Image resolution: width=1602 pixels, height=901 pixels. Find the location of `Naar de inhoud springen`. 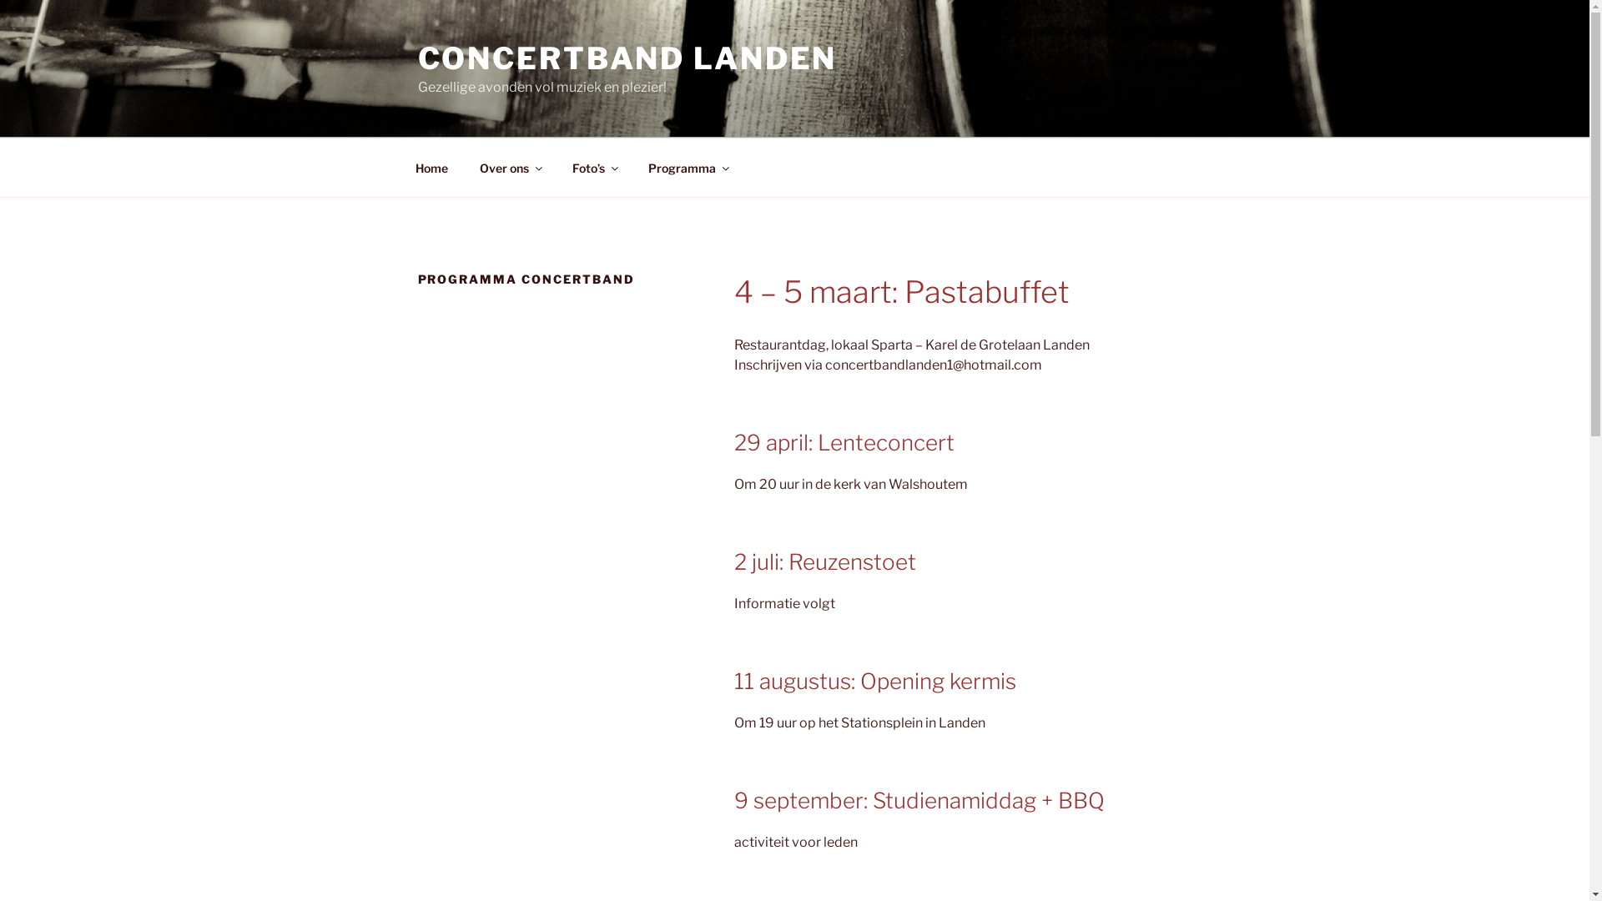

Naar de inhoud springen is located at coordinates (0, 0).